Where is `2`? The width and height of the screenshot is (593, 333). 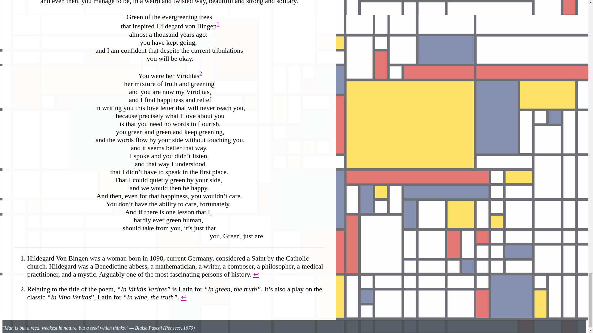 2 is located at coordinates (201, 73).